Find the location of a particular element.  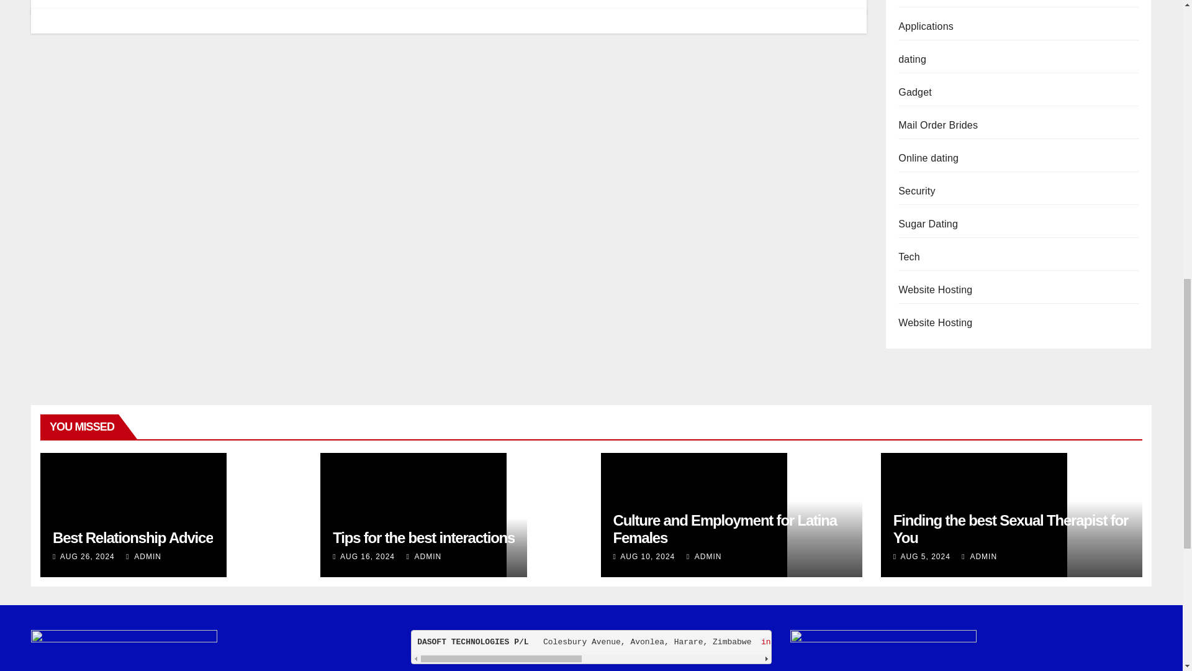

Permalink to: Finding the best Sexual Therapist for You is located at coordinates (1010, 529).